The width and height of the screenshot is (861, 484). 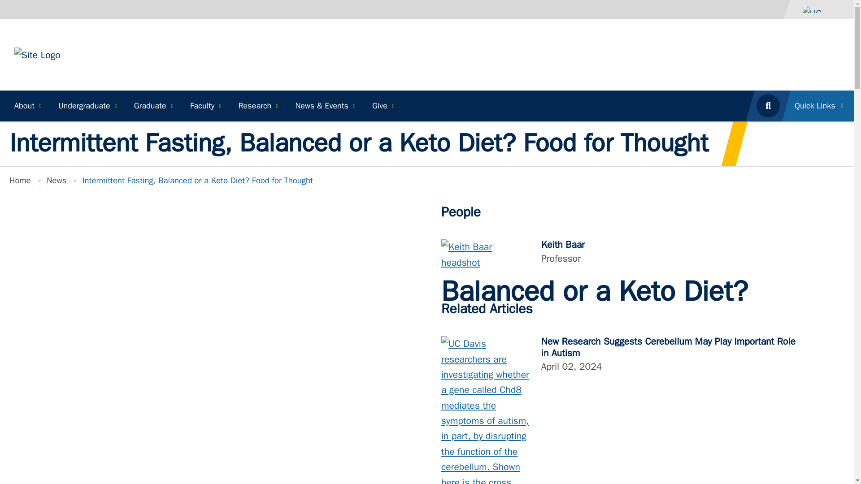 What do you see at coordinates (37, 54) in the screenshot?
I see `Home` at bounding box center [37, 54].